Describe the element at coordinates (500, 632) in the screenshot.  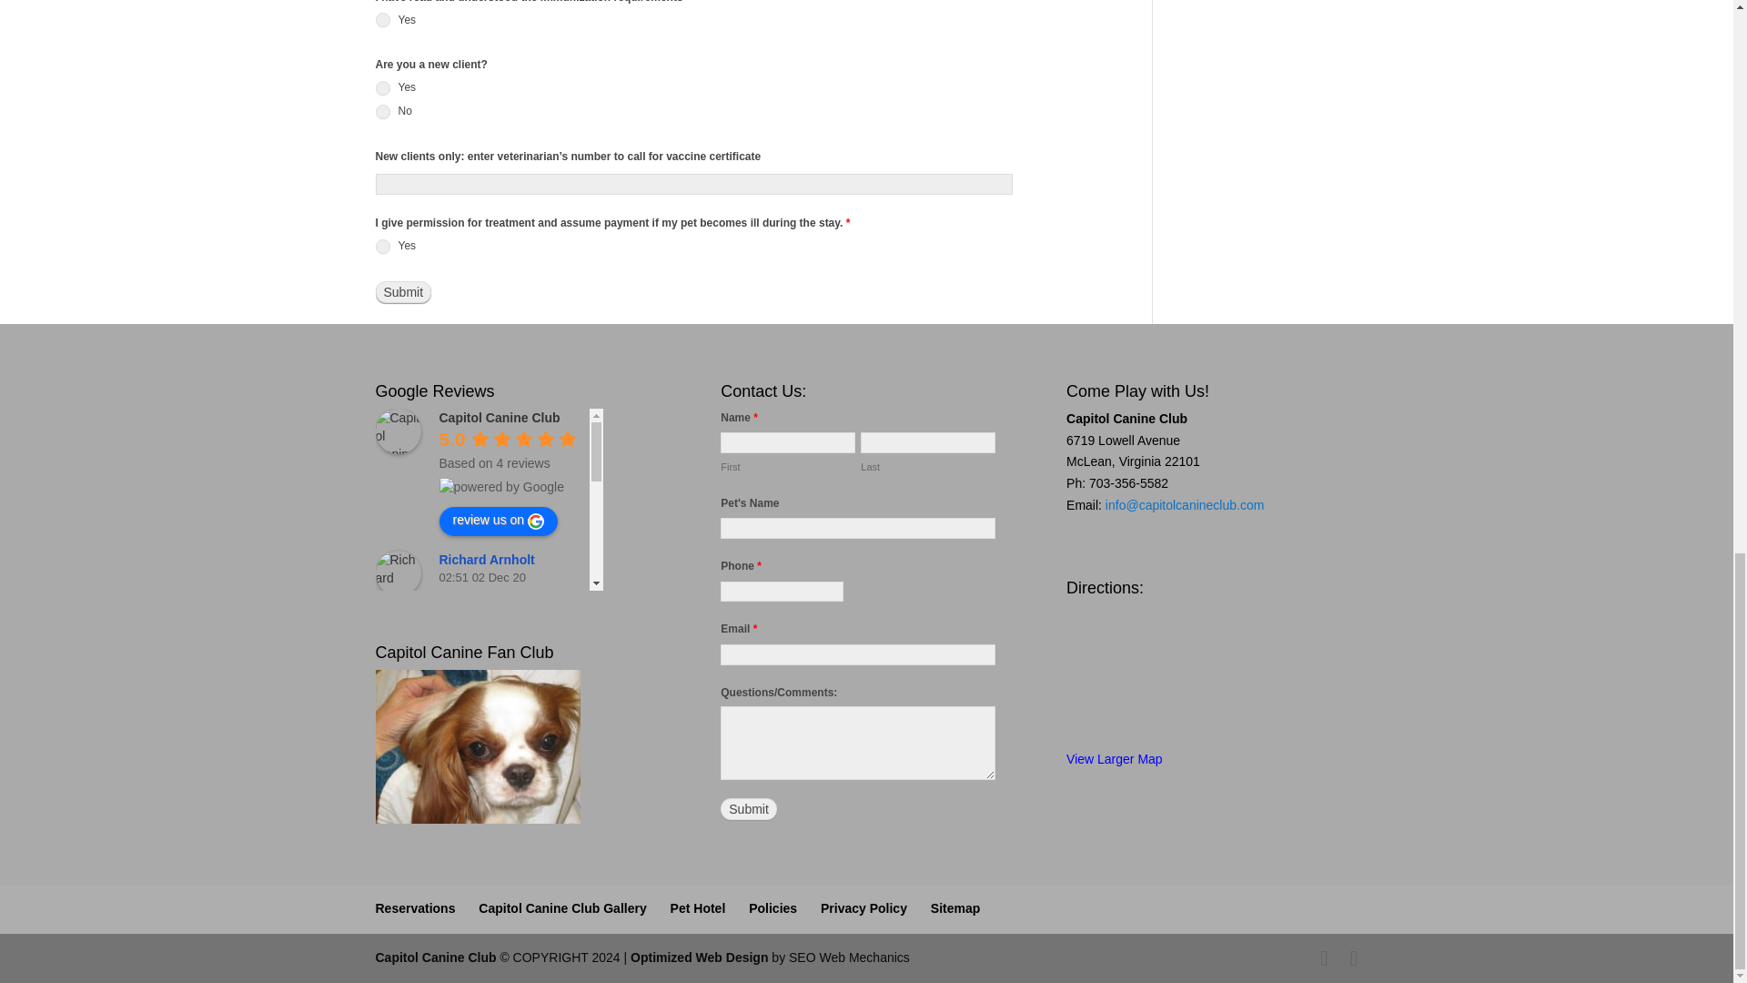
I see `Alexandra Chappell` at that location.